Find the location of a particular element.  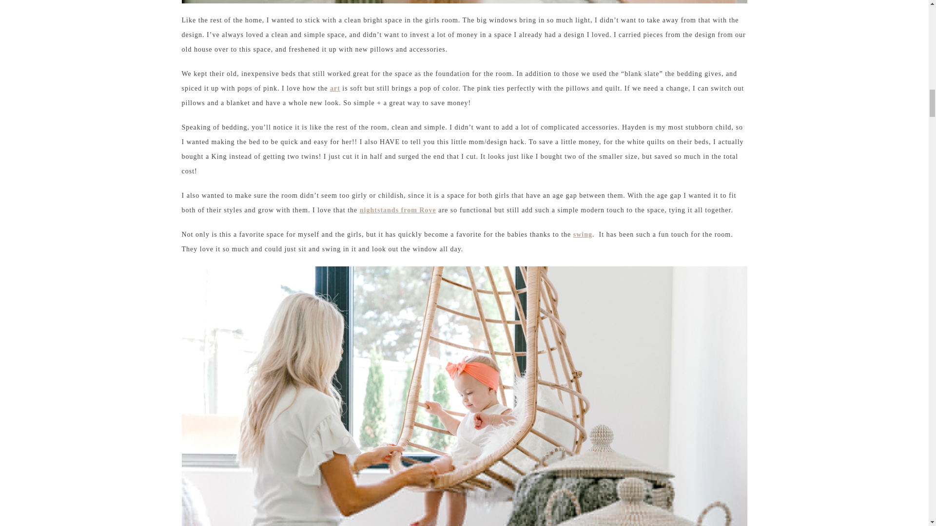

nightstands from Rove is located at coordinates (398, 210).